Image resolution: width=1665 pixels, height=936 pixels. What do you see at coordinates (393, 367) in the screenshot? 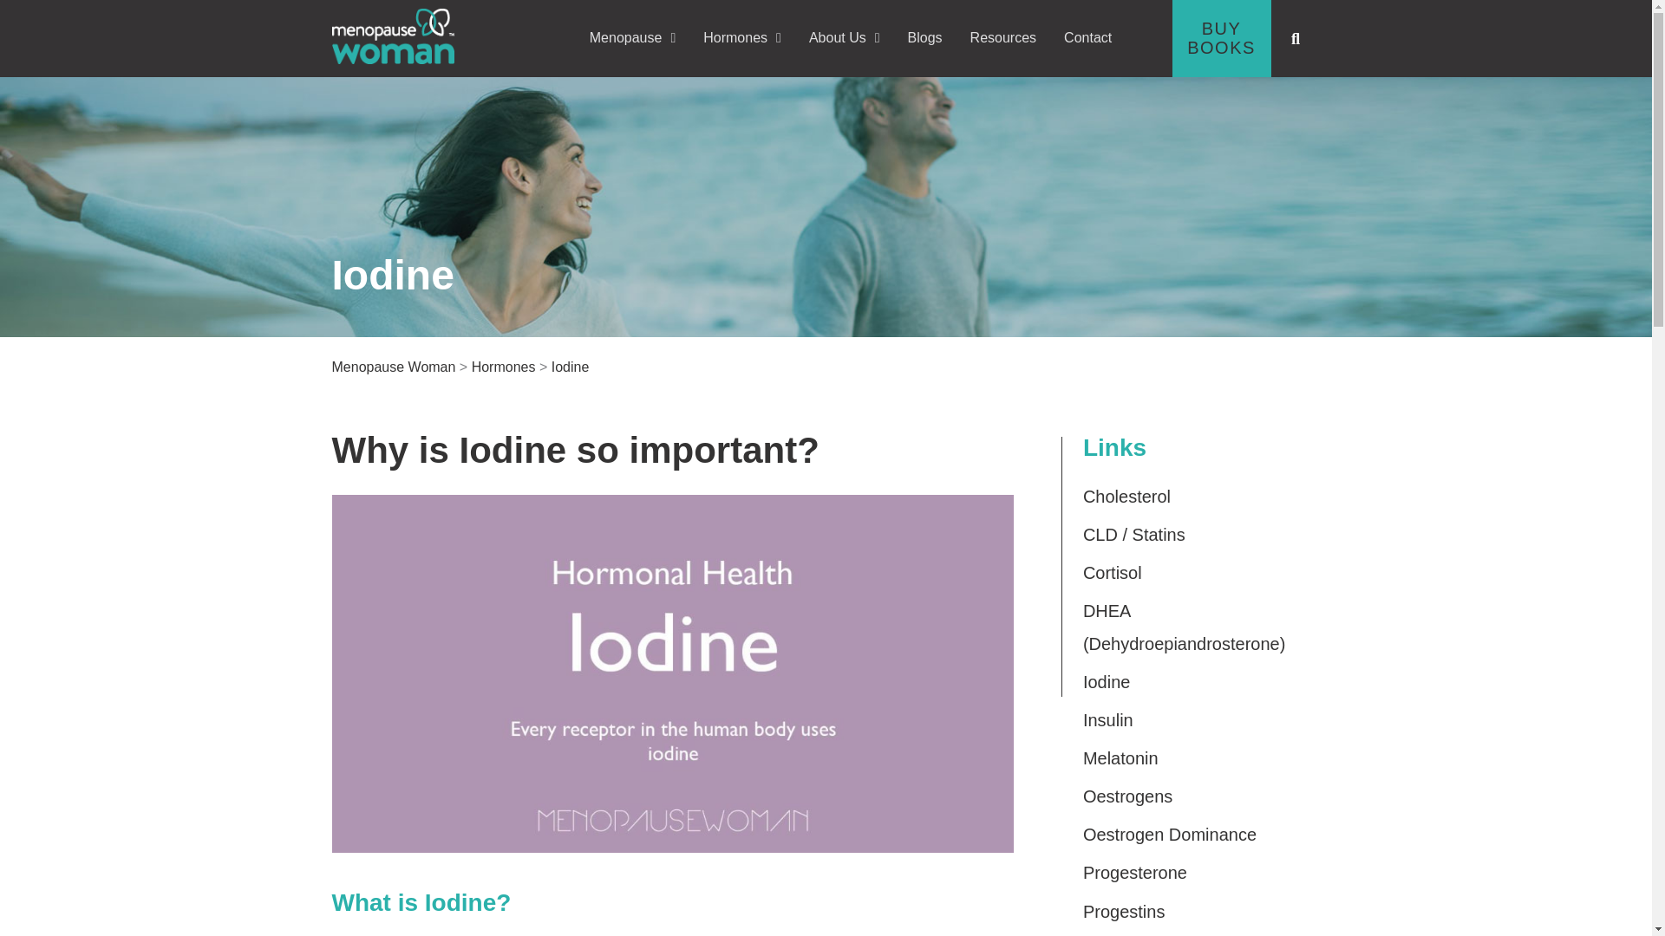
I see `Go to Menopause Woman.` at bounding box center [393, 367].